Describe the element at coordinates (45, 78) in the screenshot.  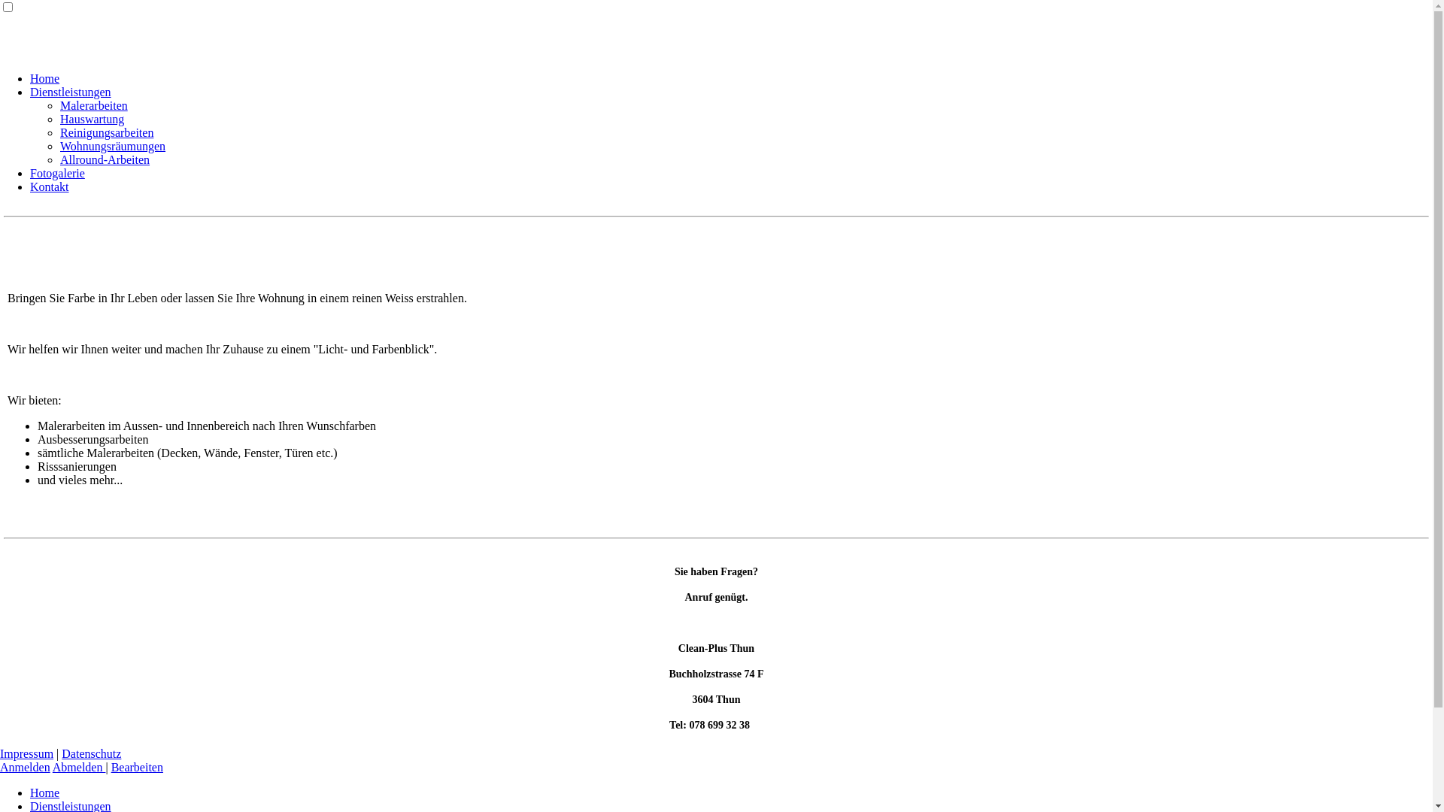
I see `Home` at that location.